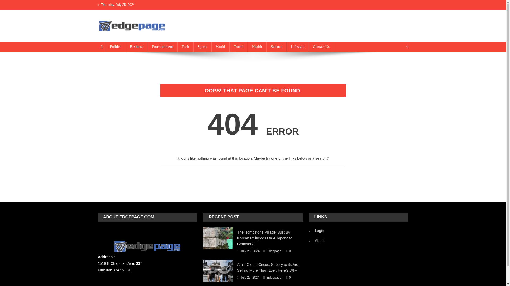 Image resolution: width=510 pixels, height=286 pixels. I want to click on Login, so click(316, 230).